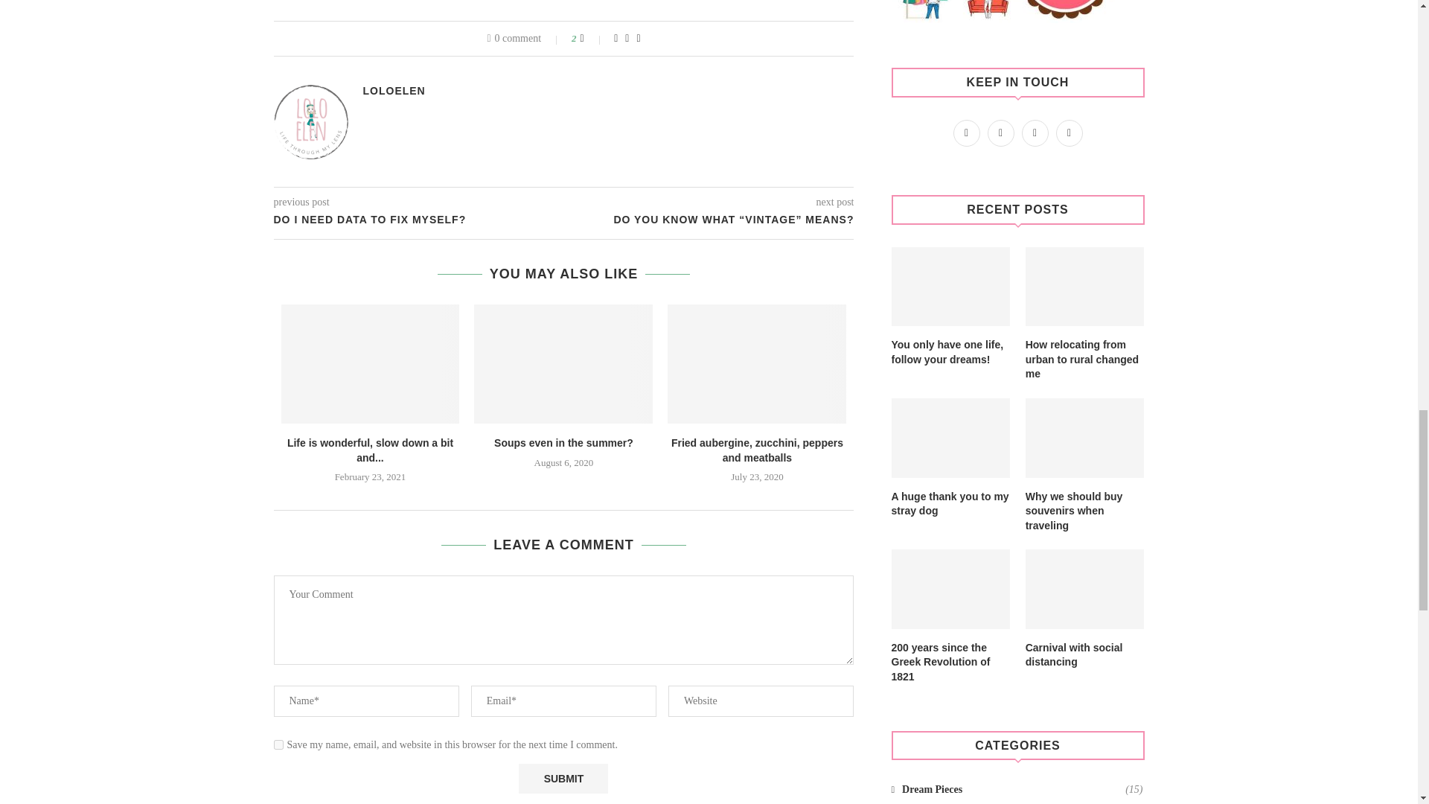 This screenshot has width=1429, height=804. What do you see at coordinates (951, 286) in the screenshot?
I see `You only have one life, follow your dreams!` at bounding box center [951, 286].